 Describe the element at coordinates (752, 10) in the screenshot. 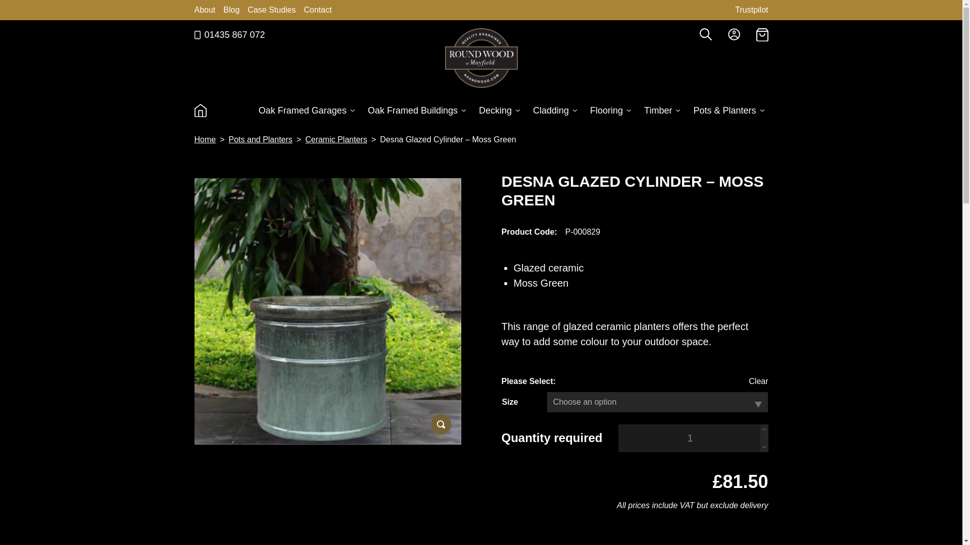

I see `Trustpilot` at that location.